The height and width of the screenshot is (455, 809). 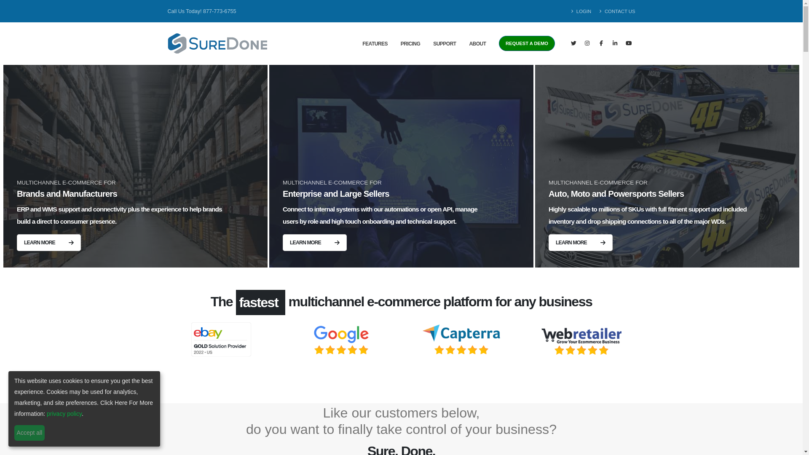 What do you see at coordinates (573, 43) in the screenshot?
I see `Twitter` at bounding box center [573, 43].